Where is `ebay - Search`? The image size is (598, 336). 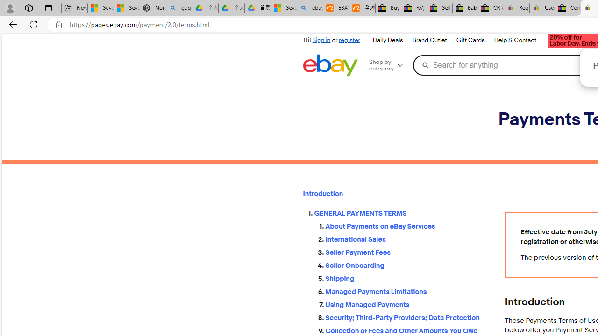
ebay - Search is located at coordinates (310, 8).